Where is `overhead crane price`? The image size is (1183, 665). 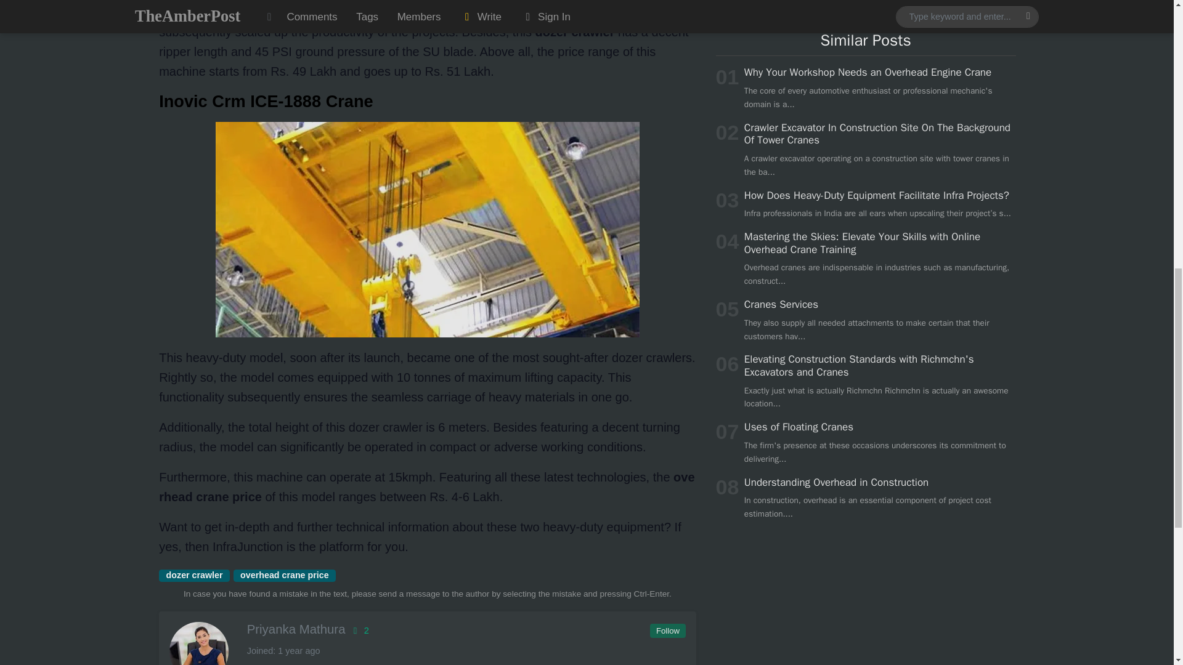
overhead crane price is located at coordinates (285, 575).